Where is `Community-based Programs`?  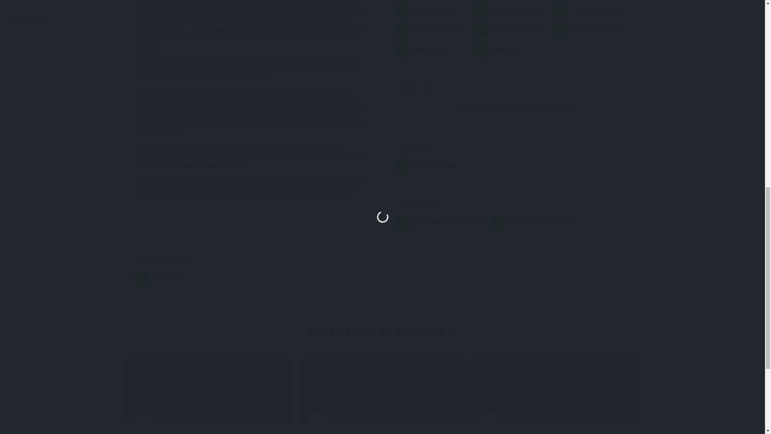 Community-based Programs is located at coordinates (440, 222).